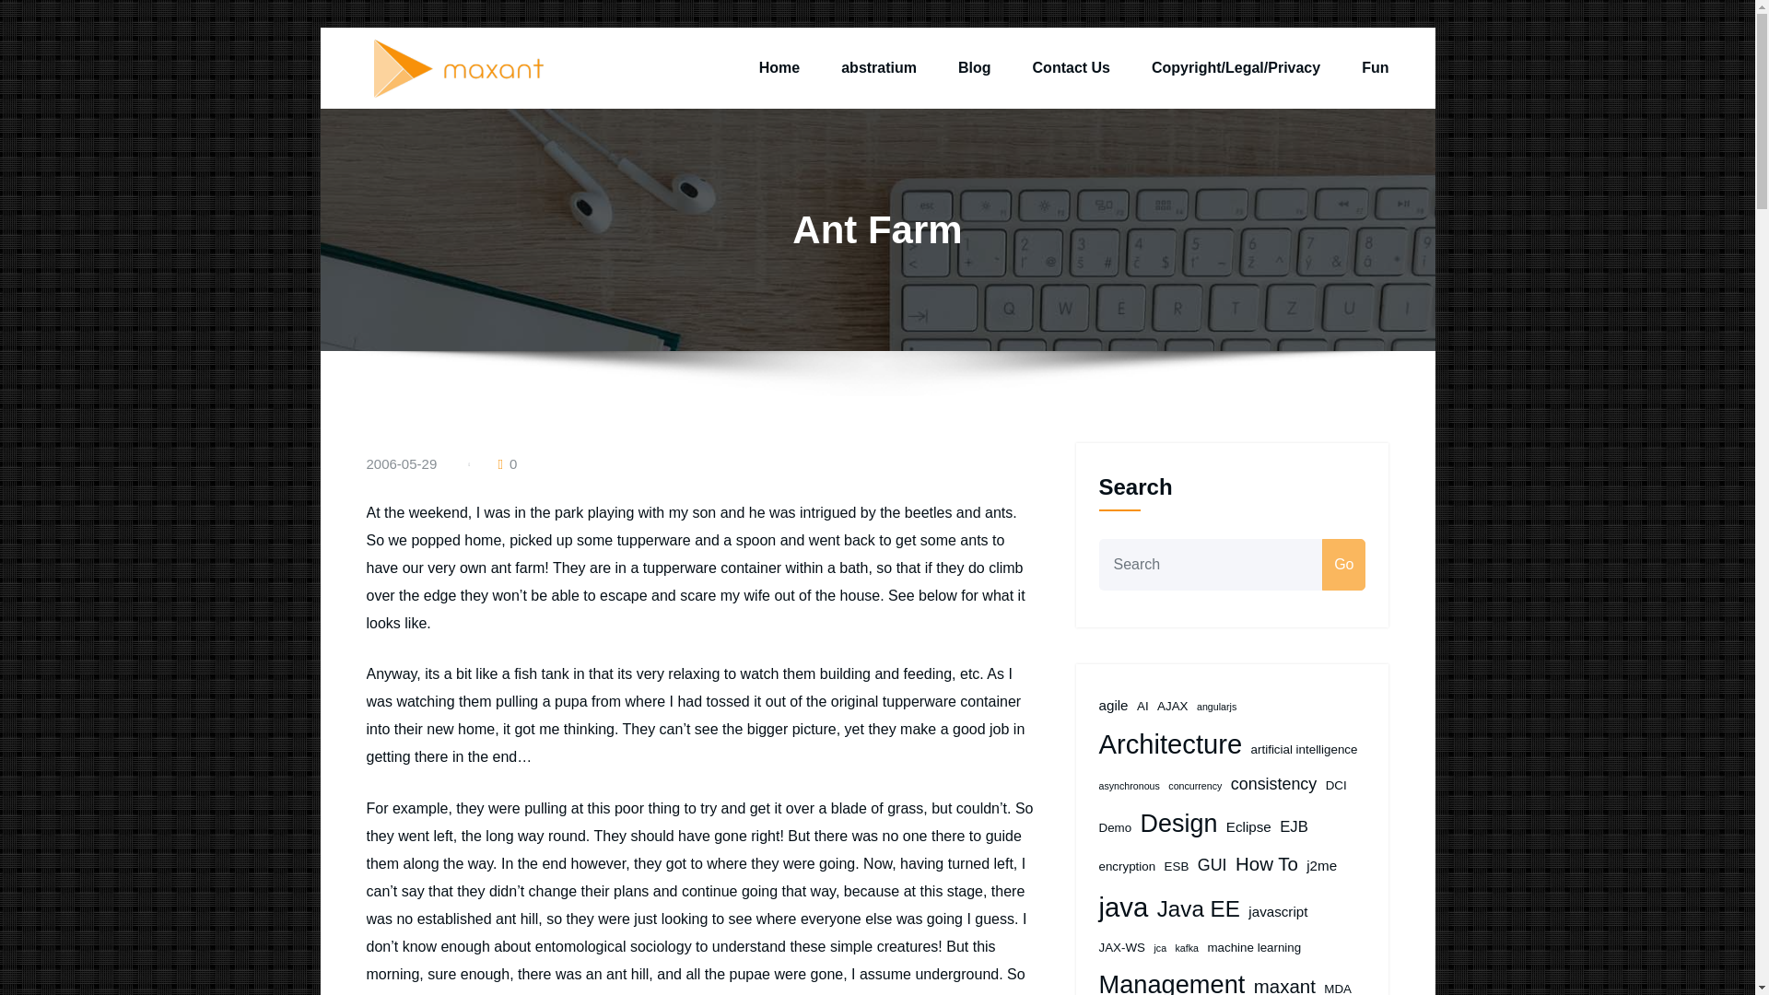 The height and width of the screenshot is (995, 1769). I want to click on Blog, so click(975, 68).